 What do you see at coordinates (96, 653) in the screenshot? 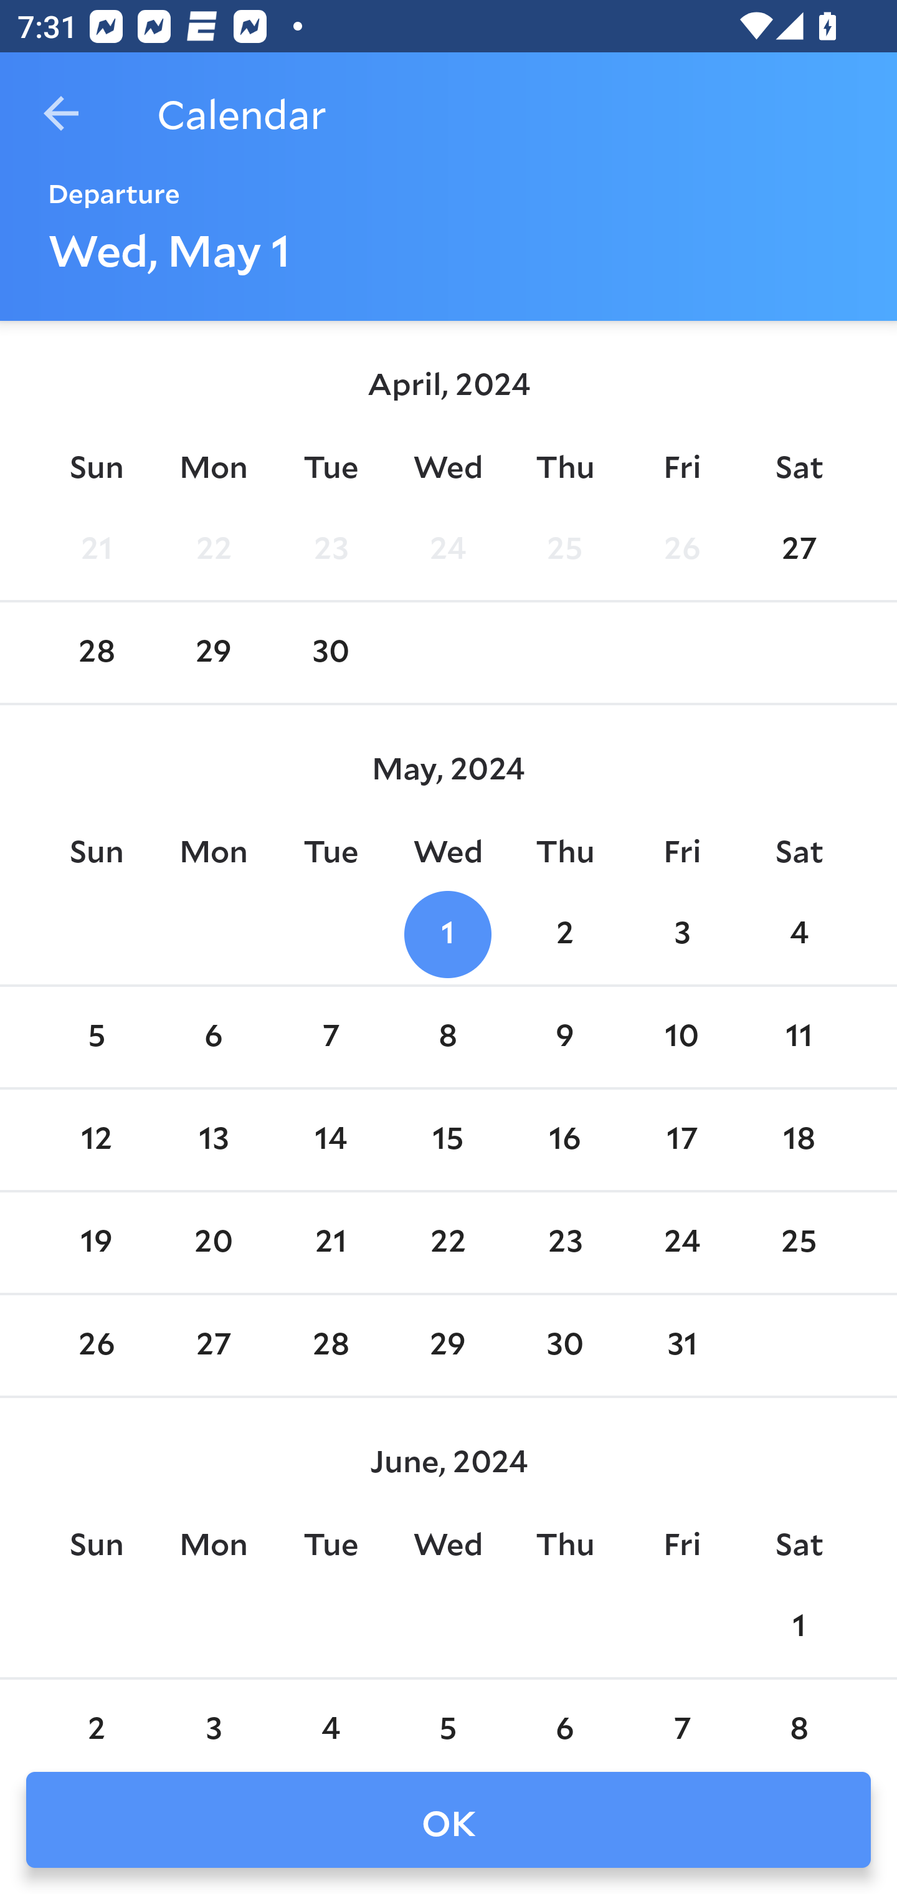
I see `28` at bounding box center [96, 653].